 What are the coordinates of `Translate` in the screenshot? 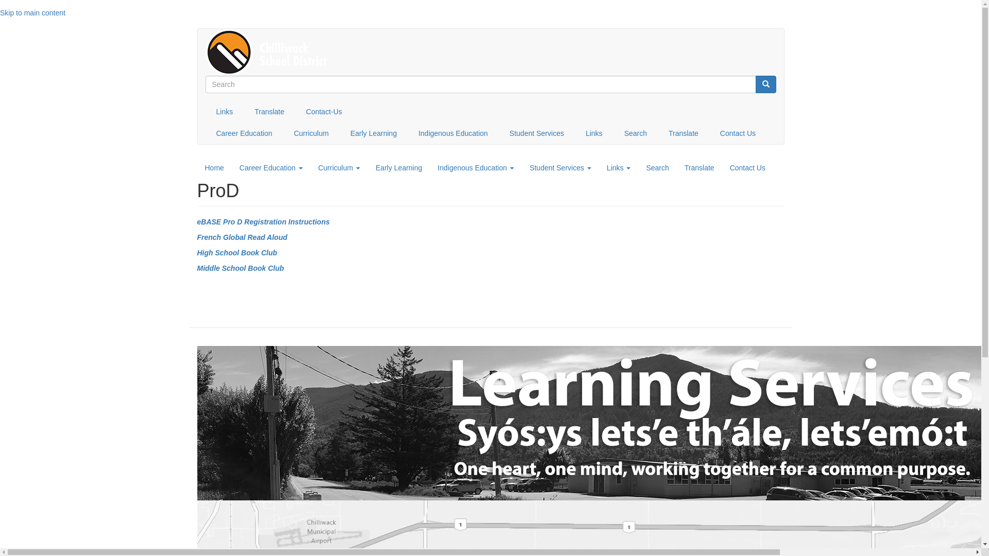 It's located at (269, 112).